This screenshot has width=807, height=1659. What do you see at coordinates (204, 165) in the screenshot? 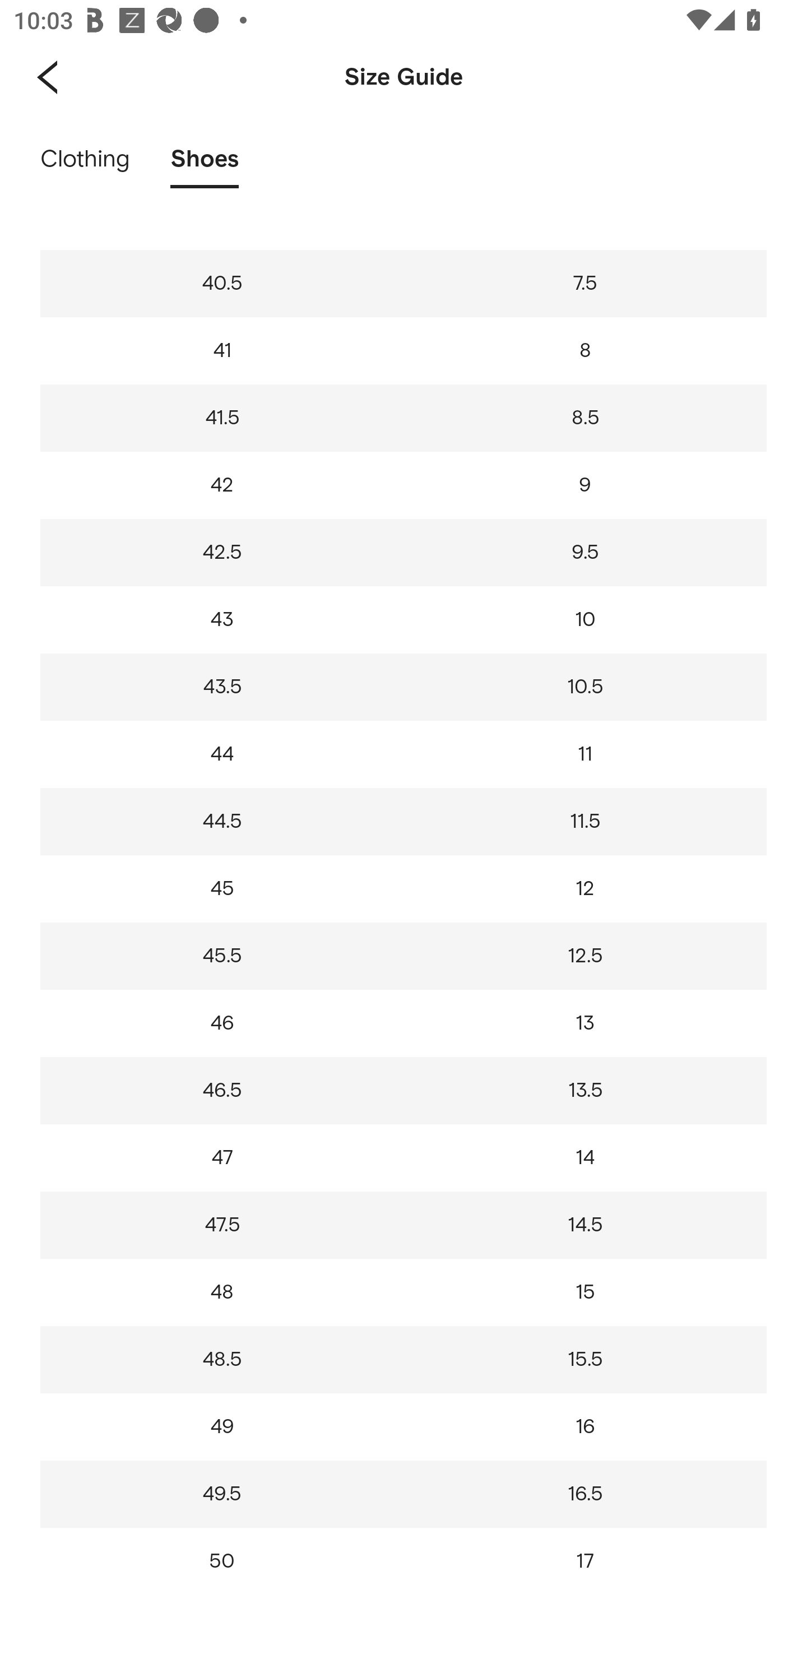
I see `Shoes` at bounding box center [204, 165].